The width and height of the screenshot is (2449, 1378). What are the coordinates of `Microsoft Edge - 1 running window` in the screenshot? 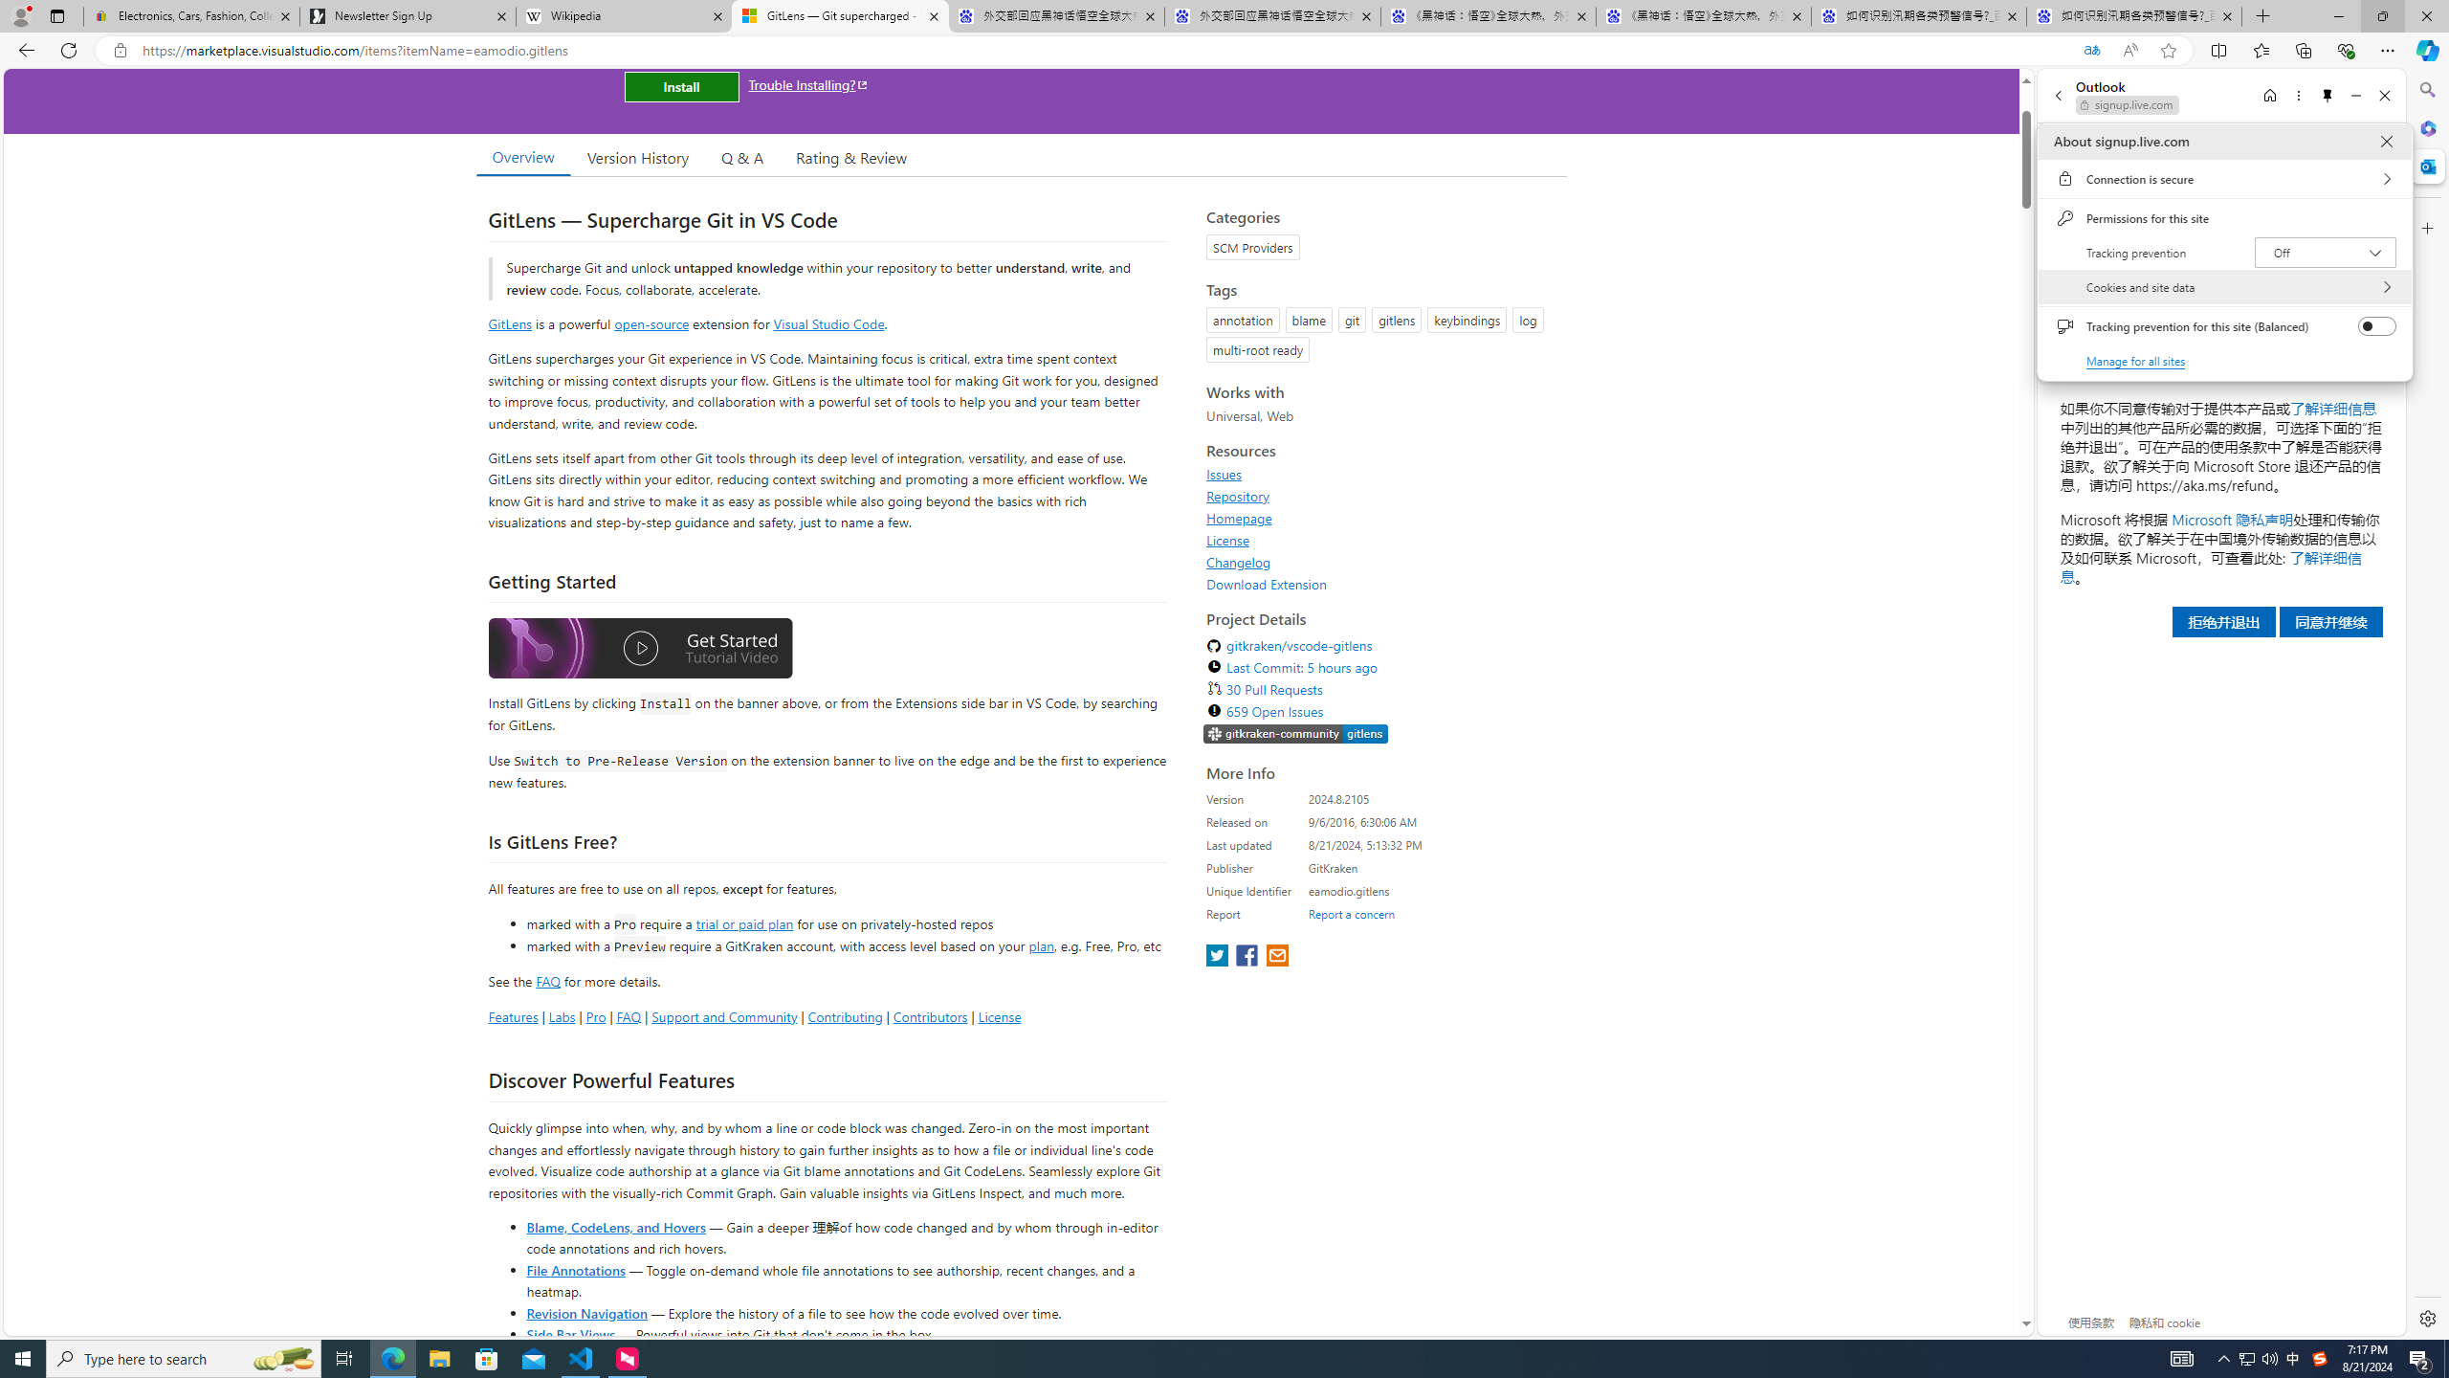 It's located at (392, 1359).